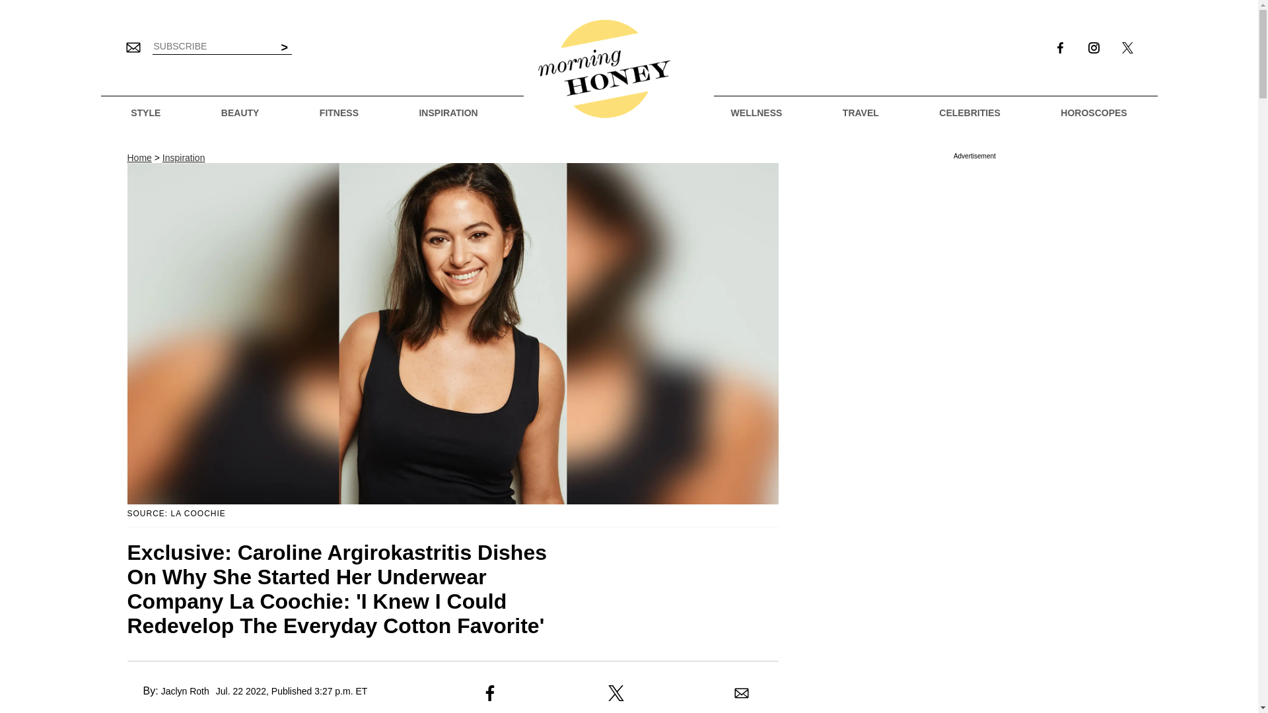 This screenshot has height=713, width=1268. What do you see at coordinates (1094, 113) in the screenshot?
I see `HOROSCOPES` at bounding box center [1094, 113].